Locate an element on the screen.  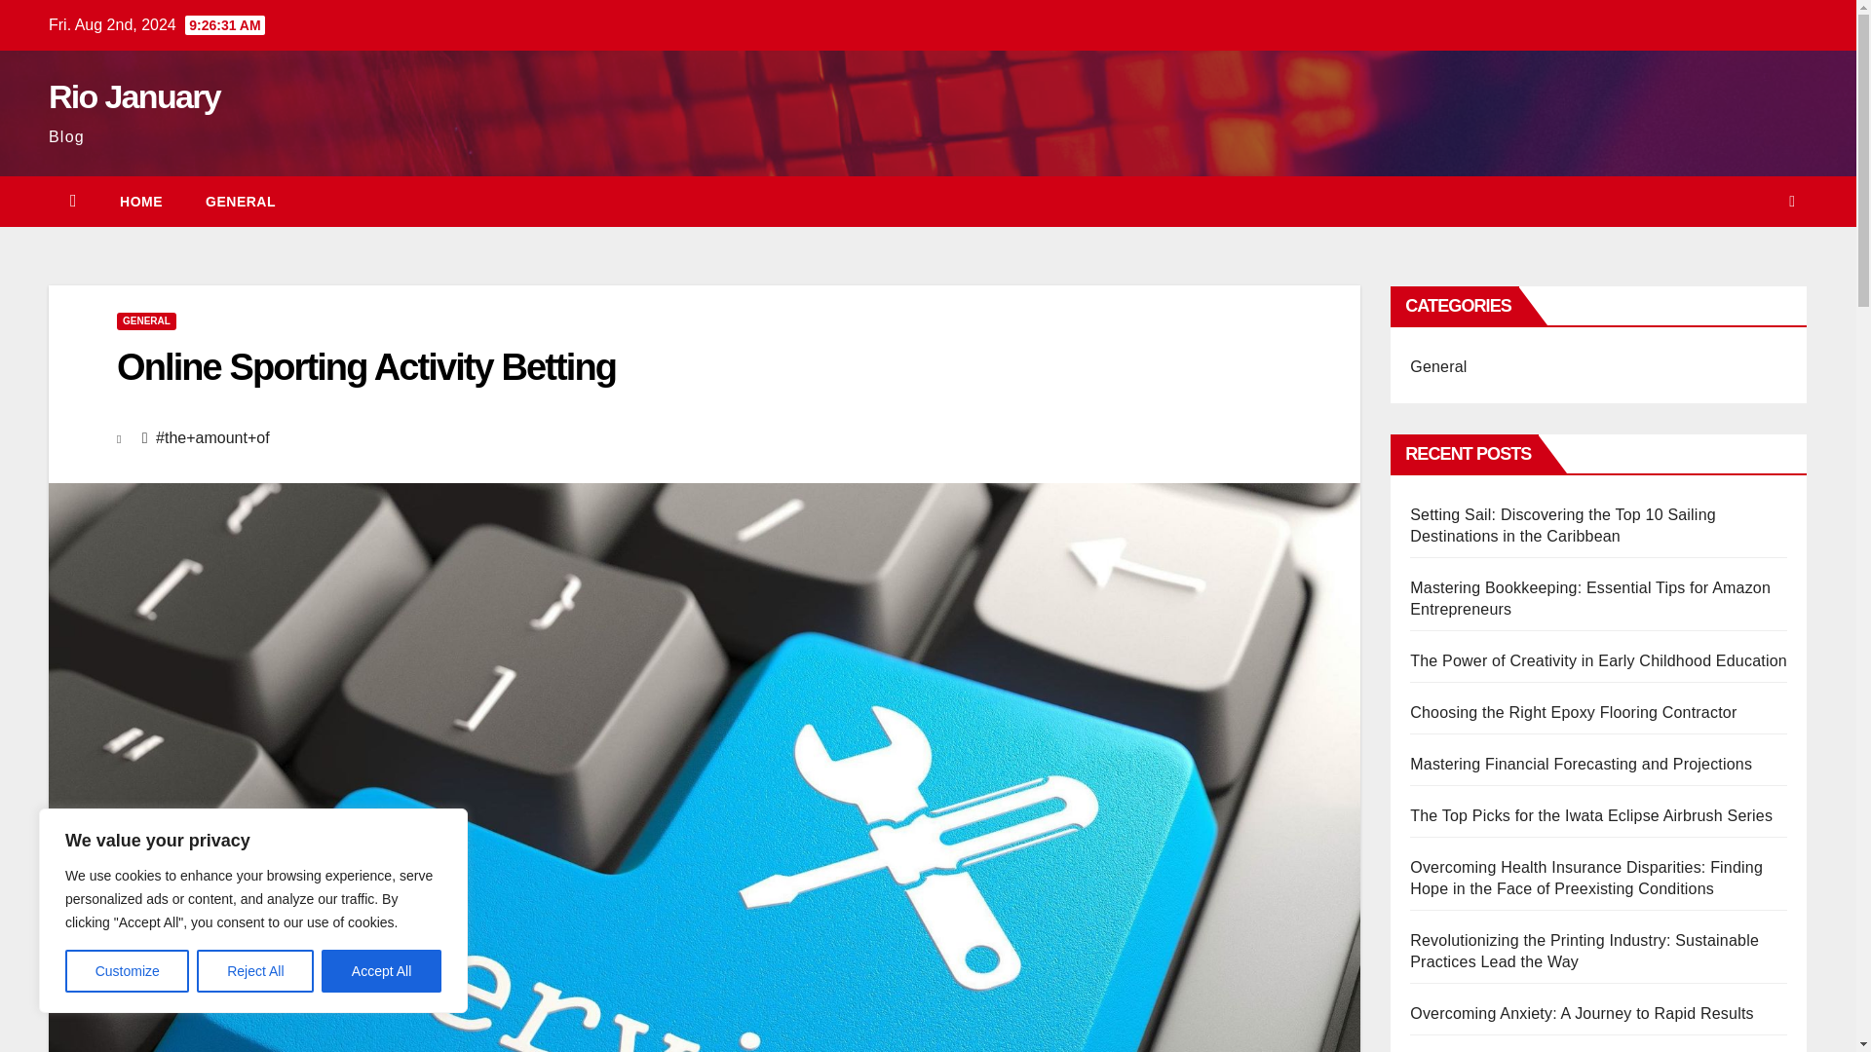
General is located at coordinates (1438, 366).